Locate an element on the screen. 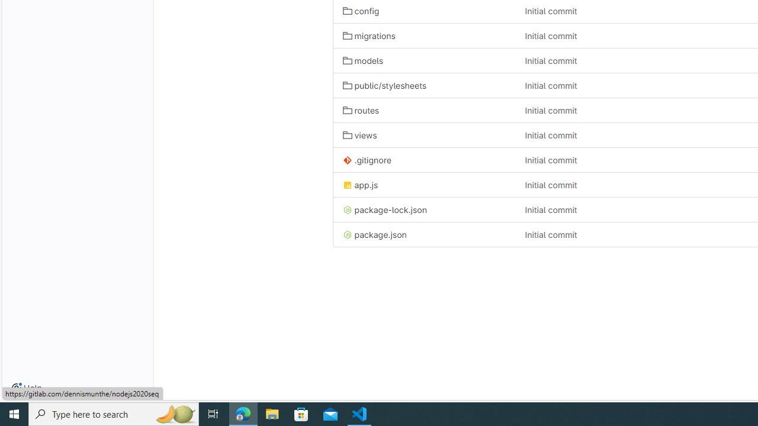 This screenshot has width=758, height=426. app.js is located at coordinates (424, 185).